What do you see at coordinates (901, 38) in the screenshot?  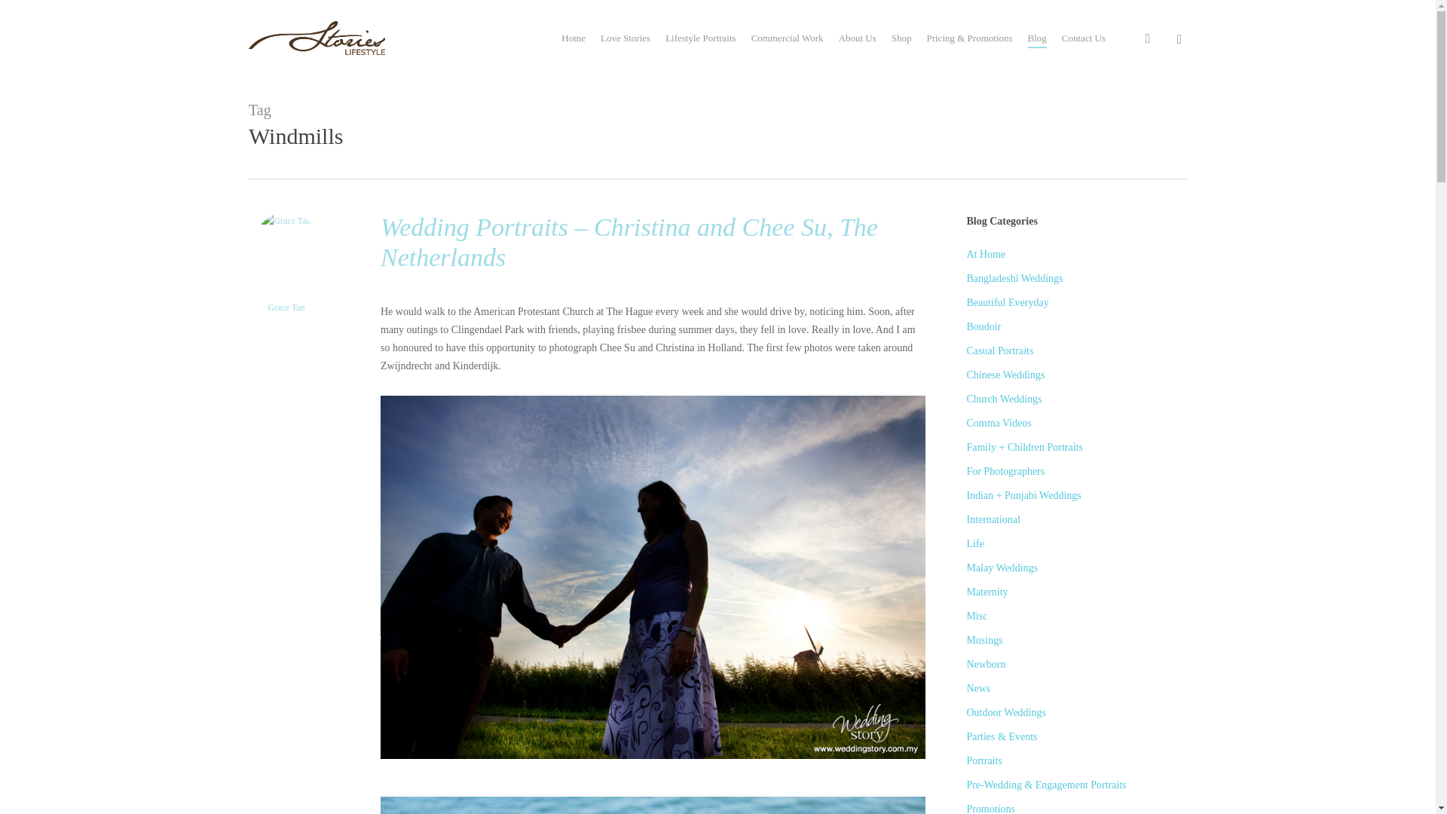 I see `Shop` at bounding box center [901, 38].